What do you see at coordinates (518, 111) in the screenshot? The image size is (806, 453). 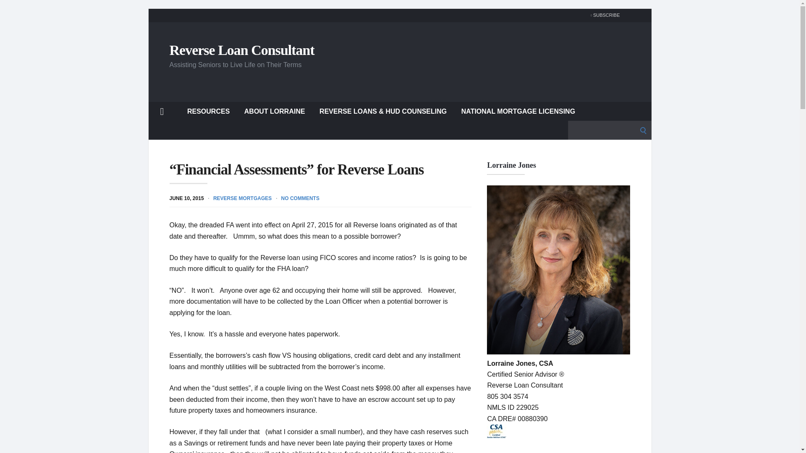 I see `NATIONAL MORTGAGE LICENSING` at bounding box center [518, 111].